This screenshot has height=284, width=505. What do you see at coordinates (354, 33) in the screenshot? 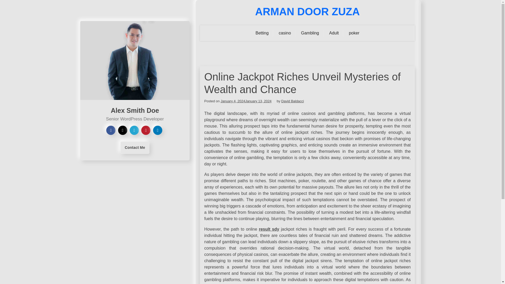
I see `poker` at bounding box center [354, 33].